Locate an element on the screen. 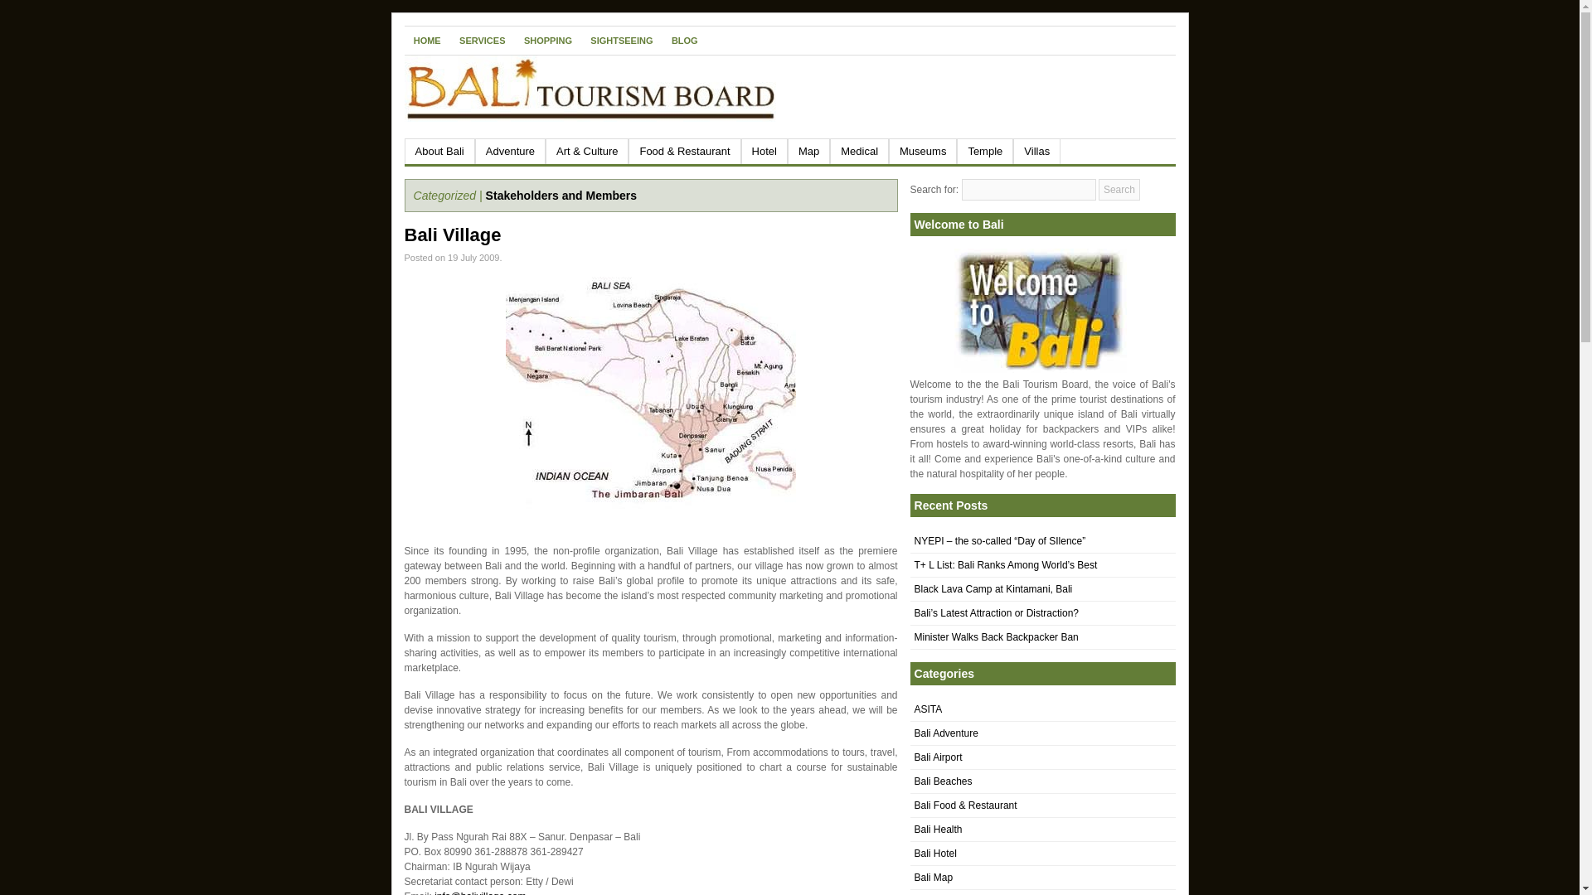 This screenshot has height=895, width=1592. HOME is located at coordinates (427, 40).